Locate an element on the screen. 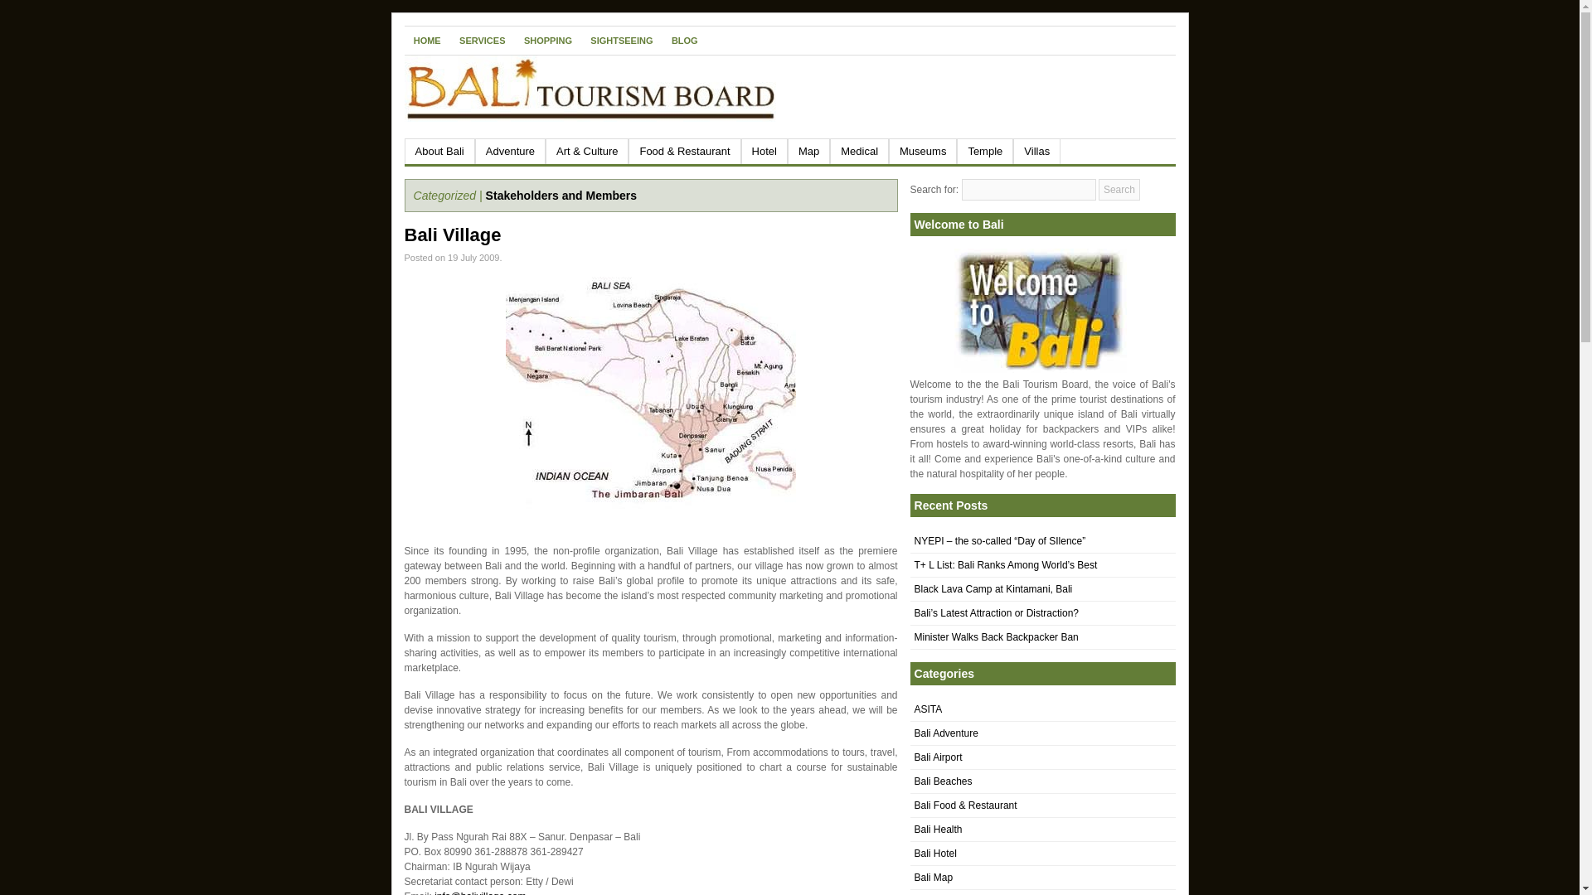 This screenshot has height=895, width=1592. HOME is located at coordinates (427, 40).